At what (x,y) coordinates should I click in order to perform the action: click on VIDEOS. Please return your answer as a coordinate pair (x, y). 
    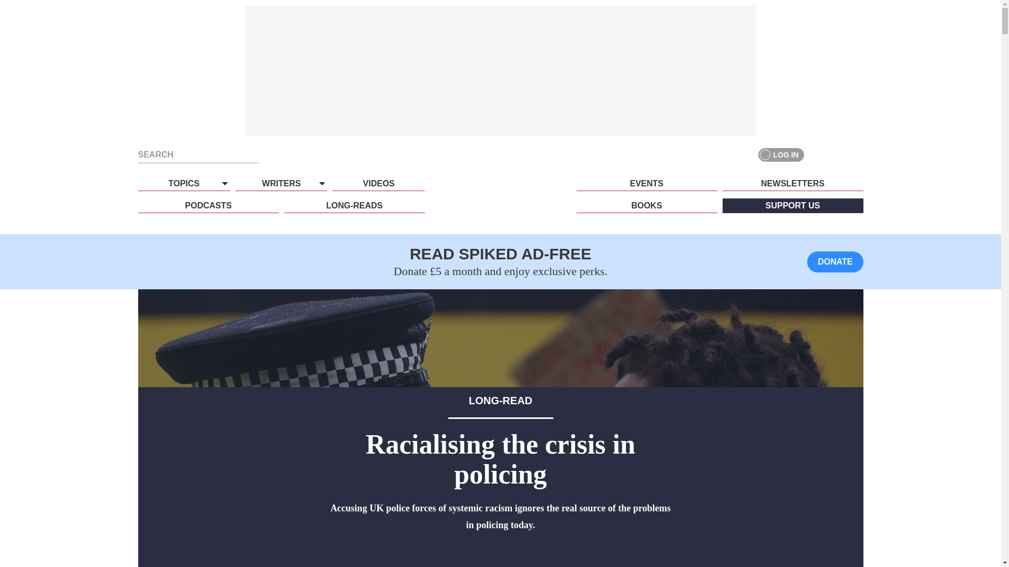
    Looking at the image, I should click on (378, 183).